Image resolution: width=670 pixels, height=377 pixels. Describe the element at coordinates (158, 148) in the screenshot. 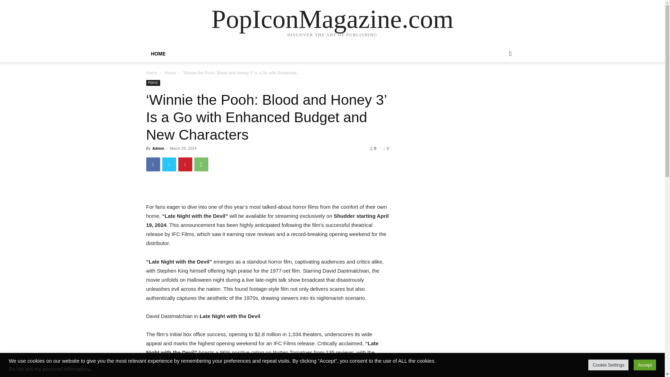

I see `Admin` at that location.